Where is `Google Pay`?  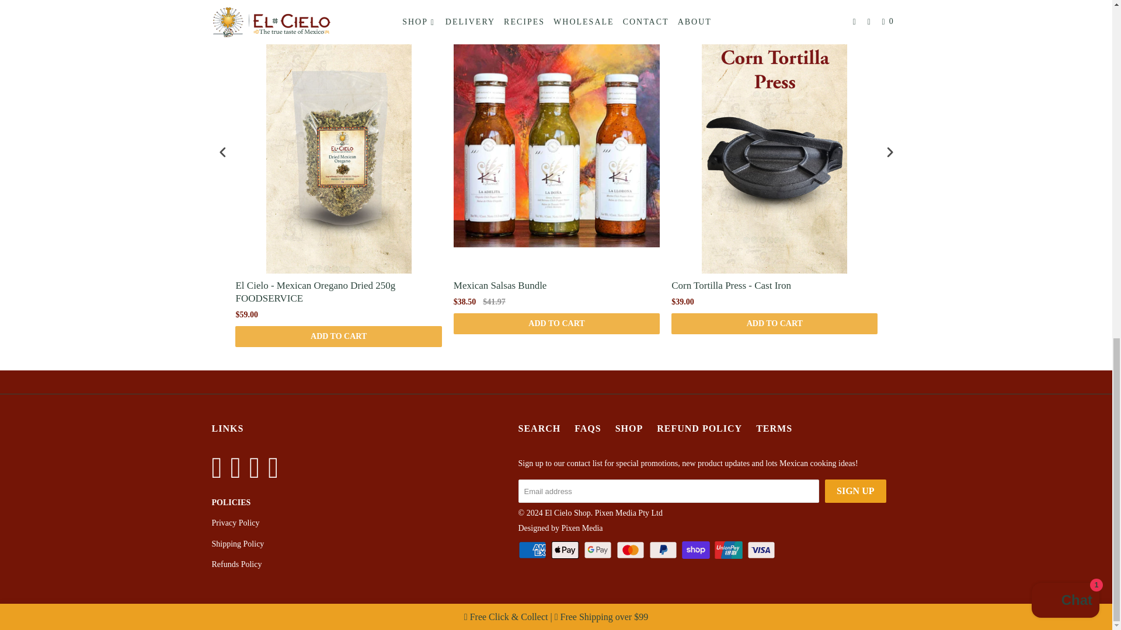
Google Pay is located at coordinates (599, 549).